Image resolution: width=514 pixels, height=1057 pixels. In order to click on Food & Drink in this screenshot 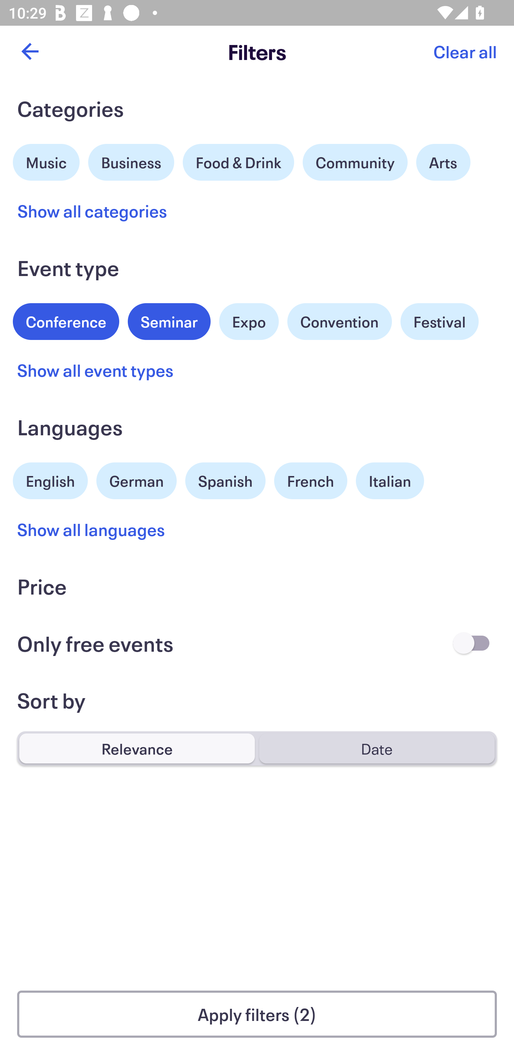, I will do `click(238, 162)`.